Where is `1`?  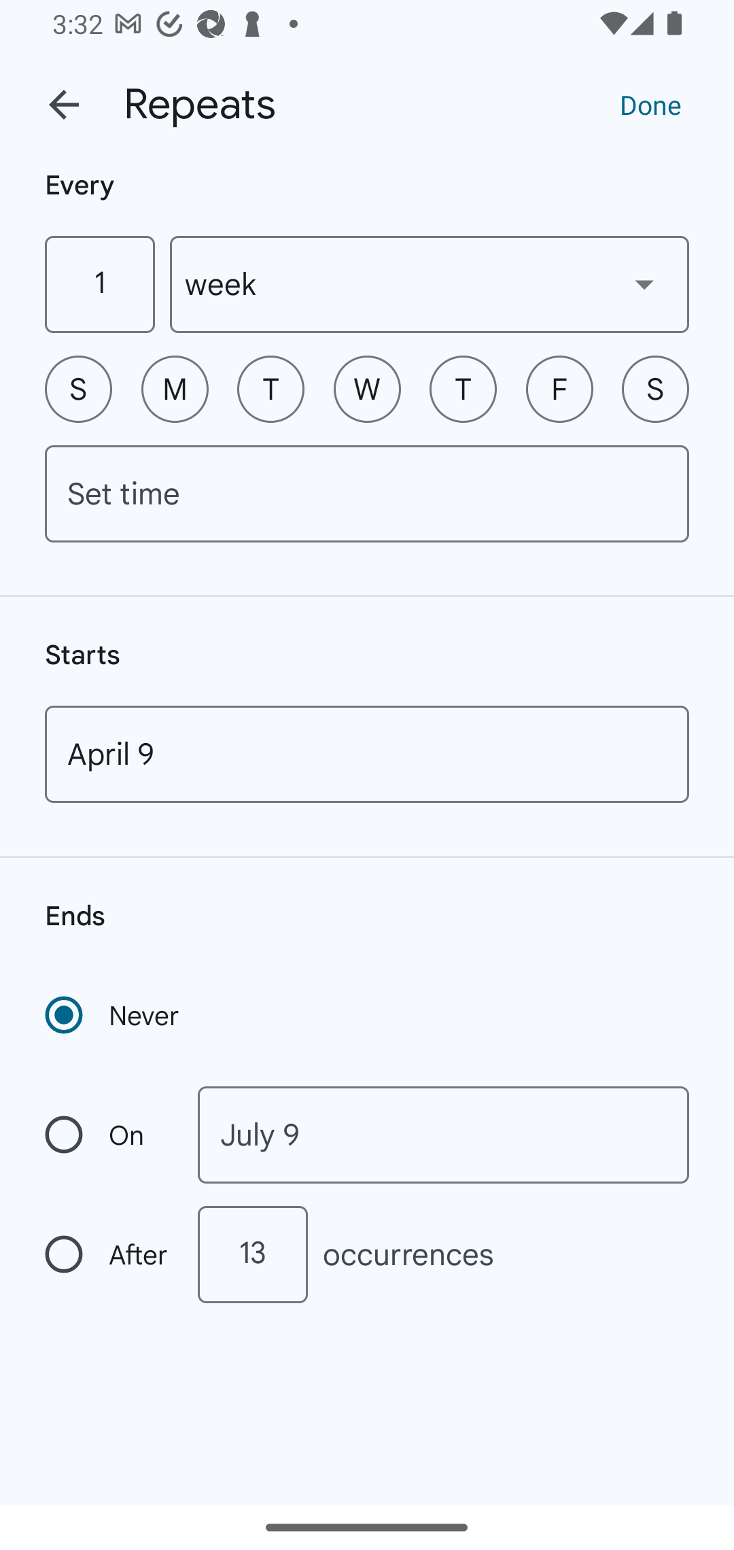
1 is located at coordinates (99, 284).